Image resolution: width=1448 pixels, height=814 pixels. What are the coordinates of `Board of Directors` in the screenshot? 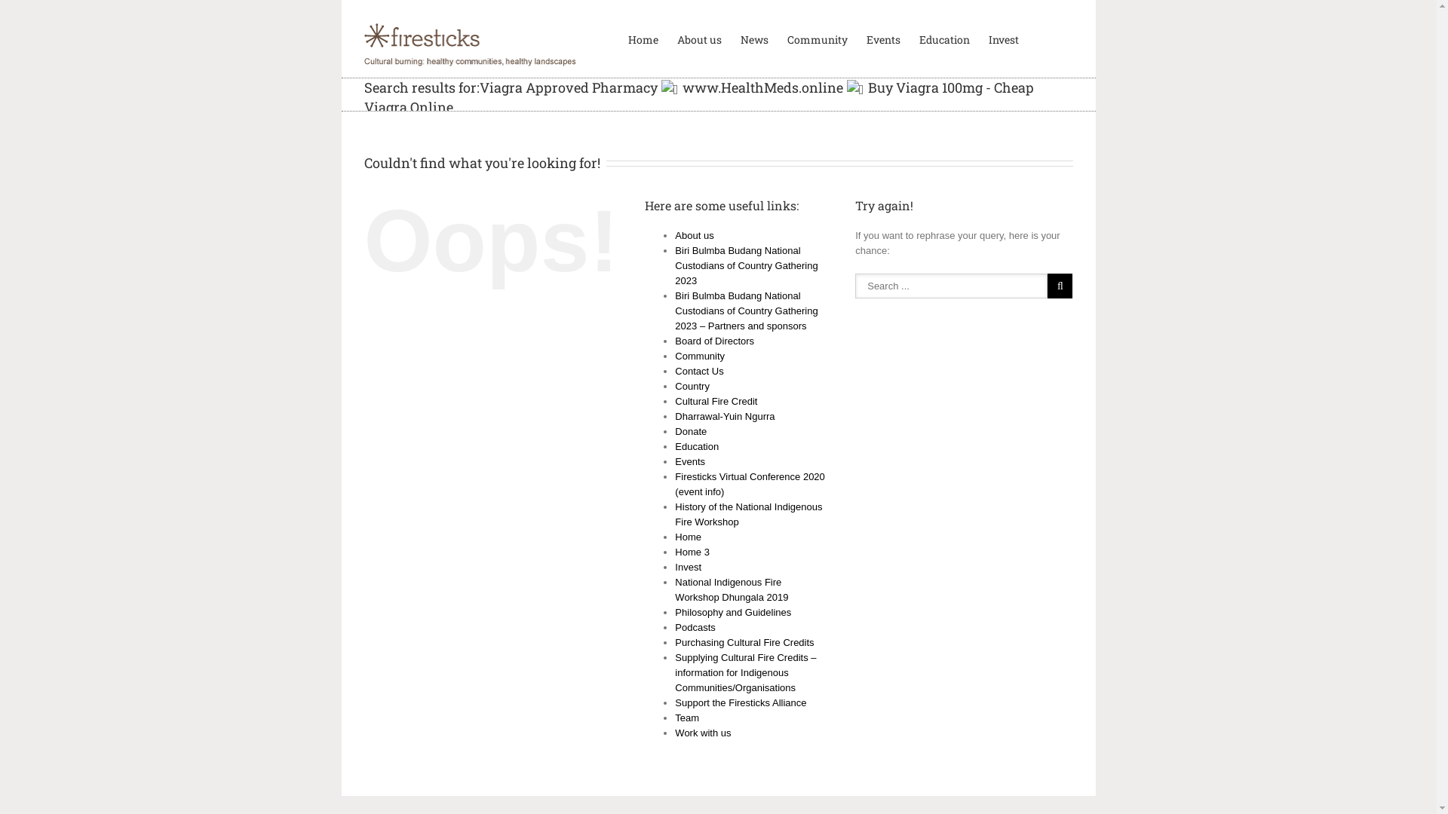 It's located at (715, 341).